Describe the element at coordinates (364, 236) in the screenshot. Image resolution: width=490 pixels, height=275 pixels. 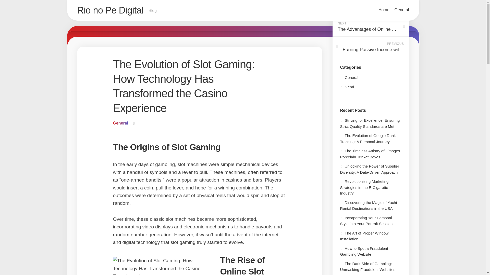
I see `Incorporating Your Personal Style into Your Portrait Session` at that location.